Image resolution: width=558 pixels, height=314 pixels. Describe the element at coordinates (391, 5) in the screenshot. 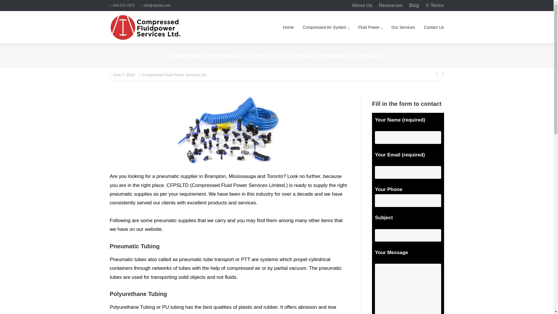

I see `Resources` at that location.